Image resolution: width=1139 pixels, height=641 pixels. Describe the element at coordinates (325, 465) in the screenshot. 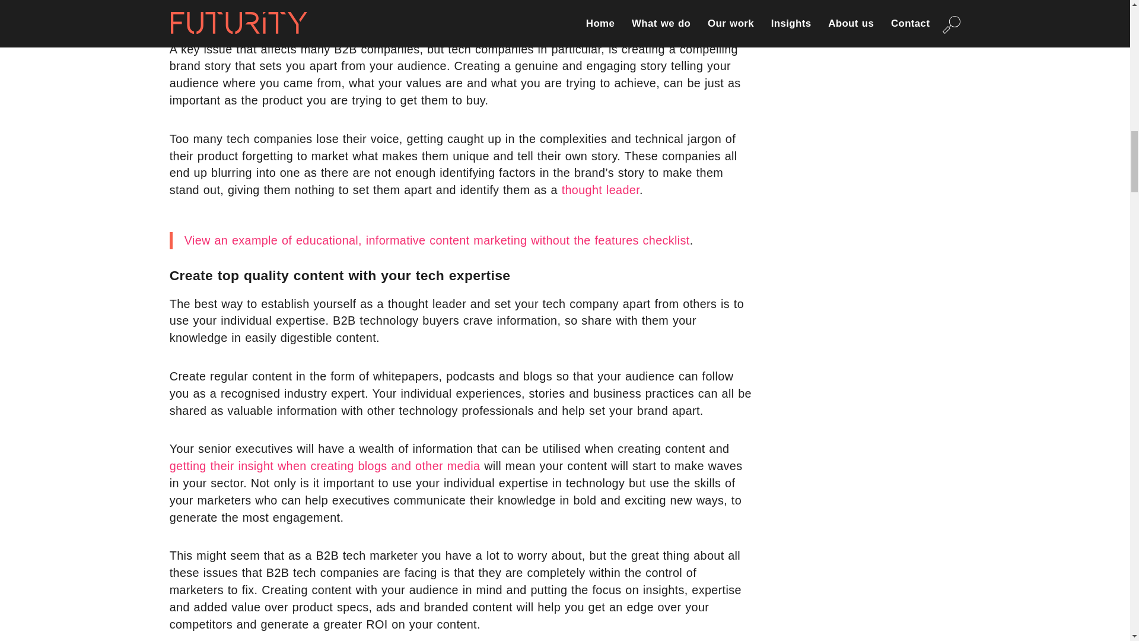

I see `getting their insight when creating blogs and other media` at that location.